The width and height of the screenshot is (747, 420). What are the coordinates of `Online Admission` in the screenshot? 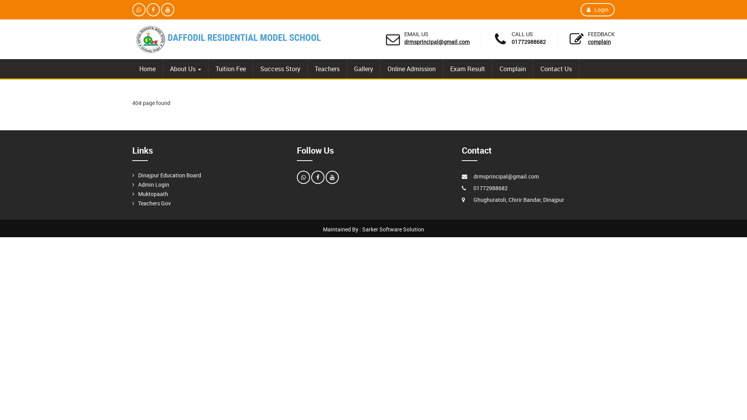 It's located at (412, 69).